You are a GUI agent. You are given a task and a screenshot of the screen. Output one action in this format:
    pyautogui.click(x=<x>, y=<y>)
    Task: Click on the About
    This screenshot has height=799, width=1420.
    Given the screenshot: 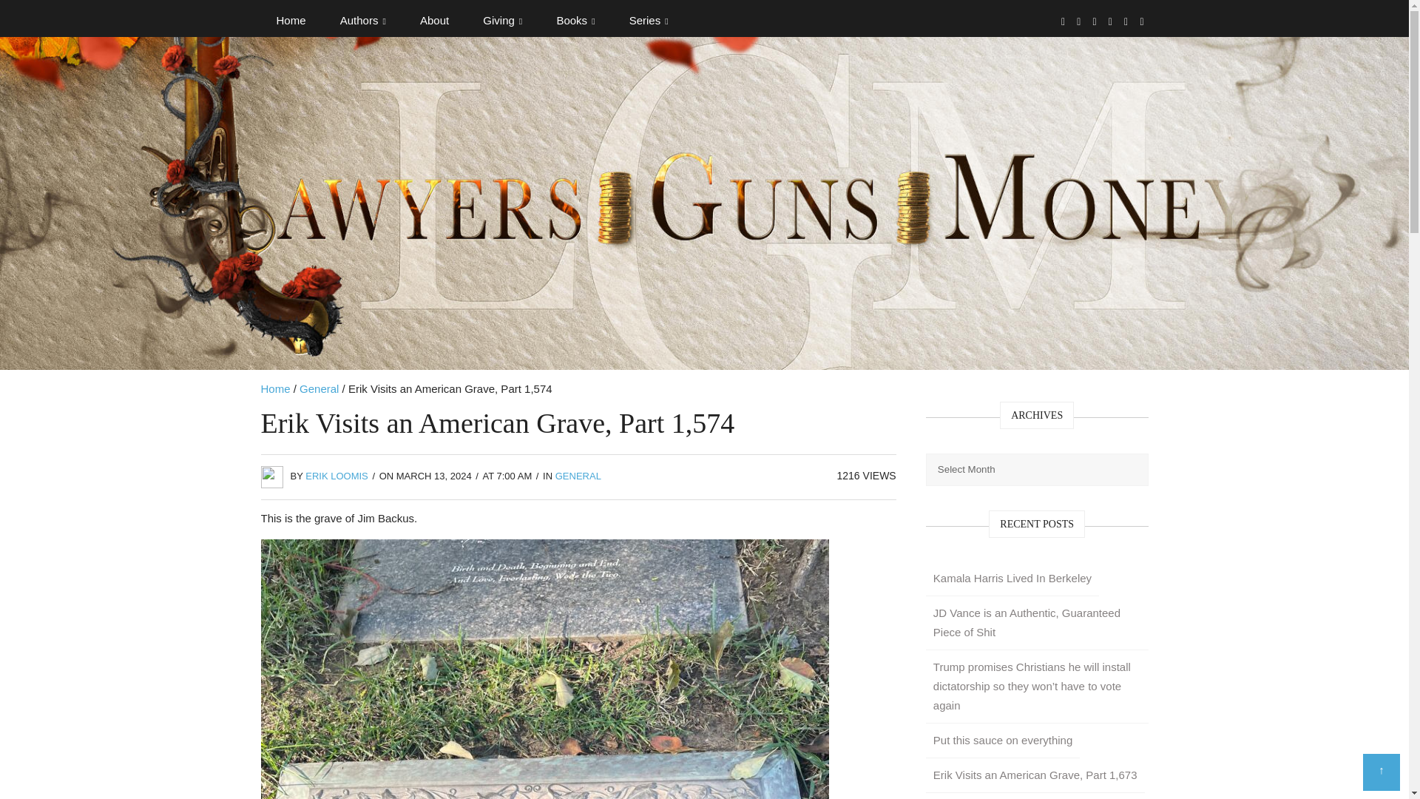 What is the action you would take?
    pyautogui.click(x=434, y=21)
    